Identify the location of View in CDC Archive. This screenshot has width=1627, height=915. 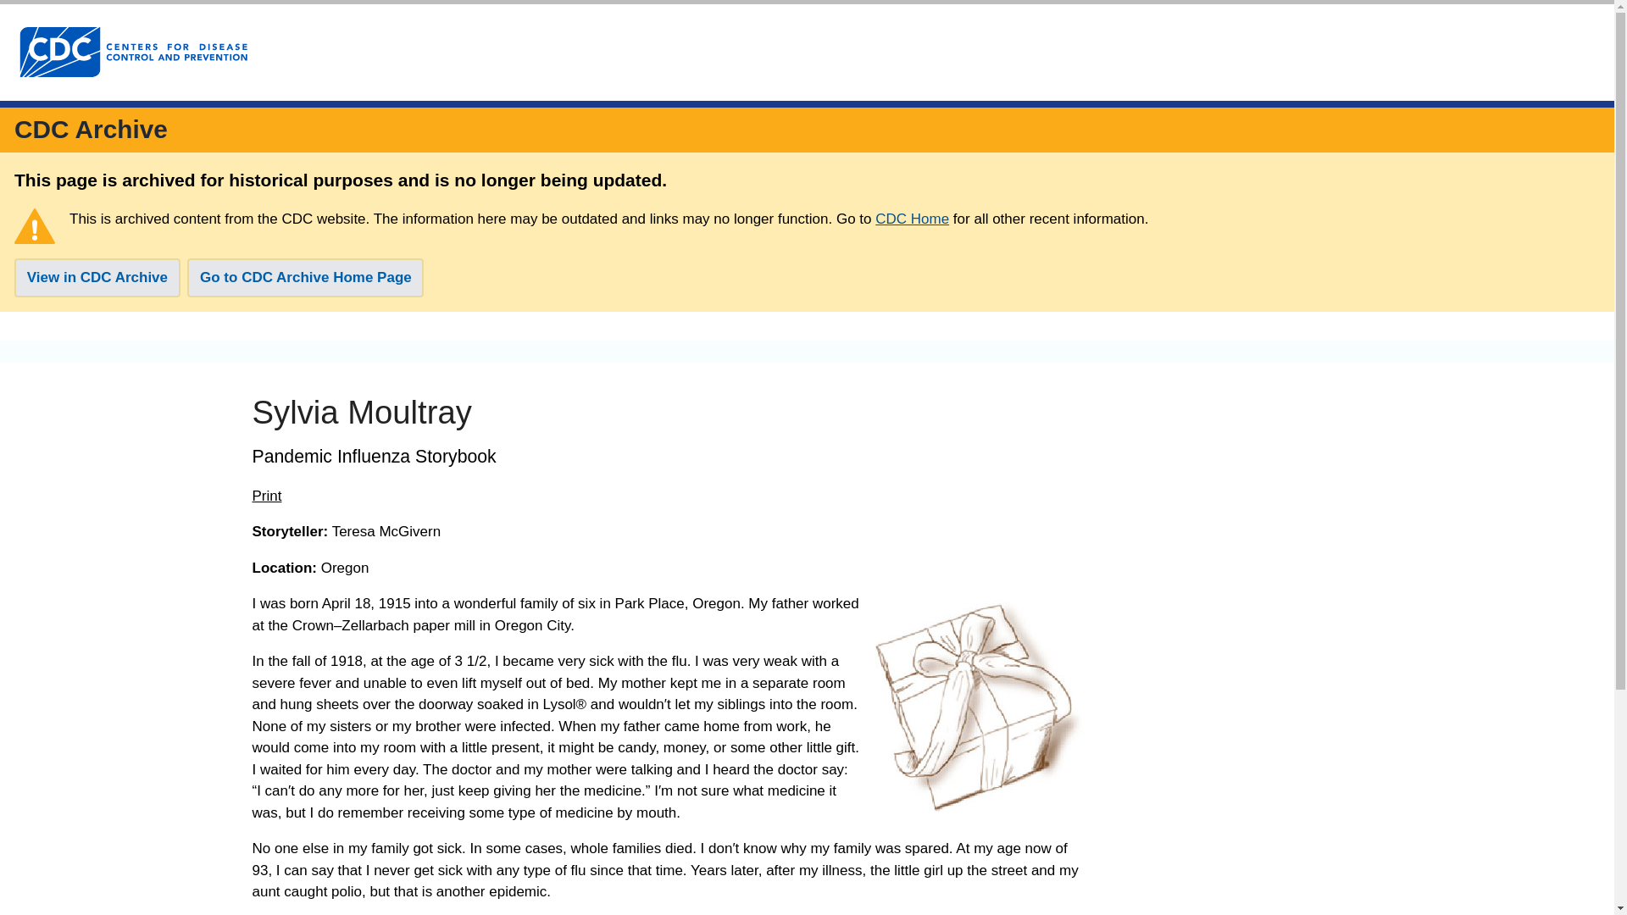
(97, 278).